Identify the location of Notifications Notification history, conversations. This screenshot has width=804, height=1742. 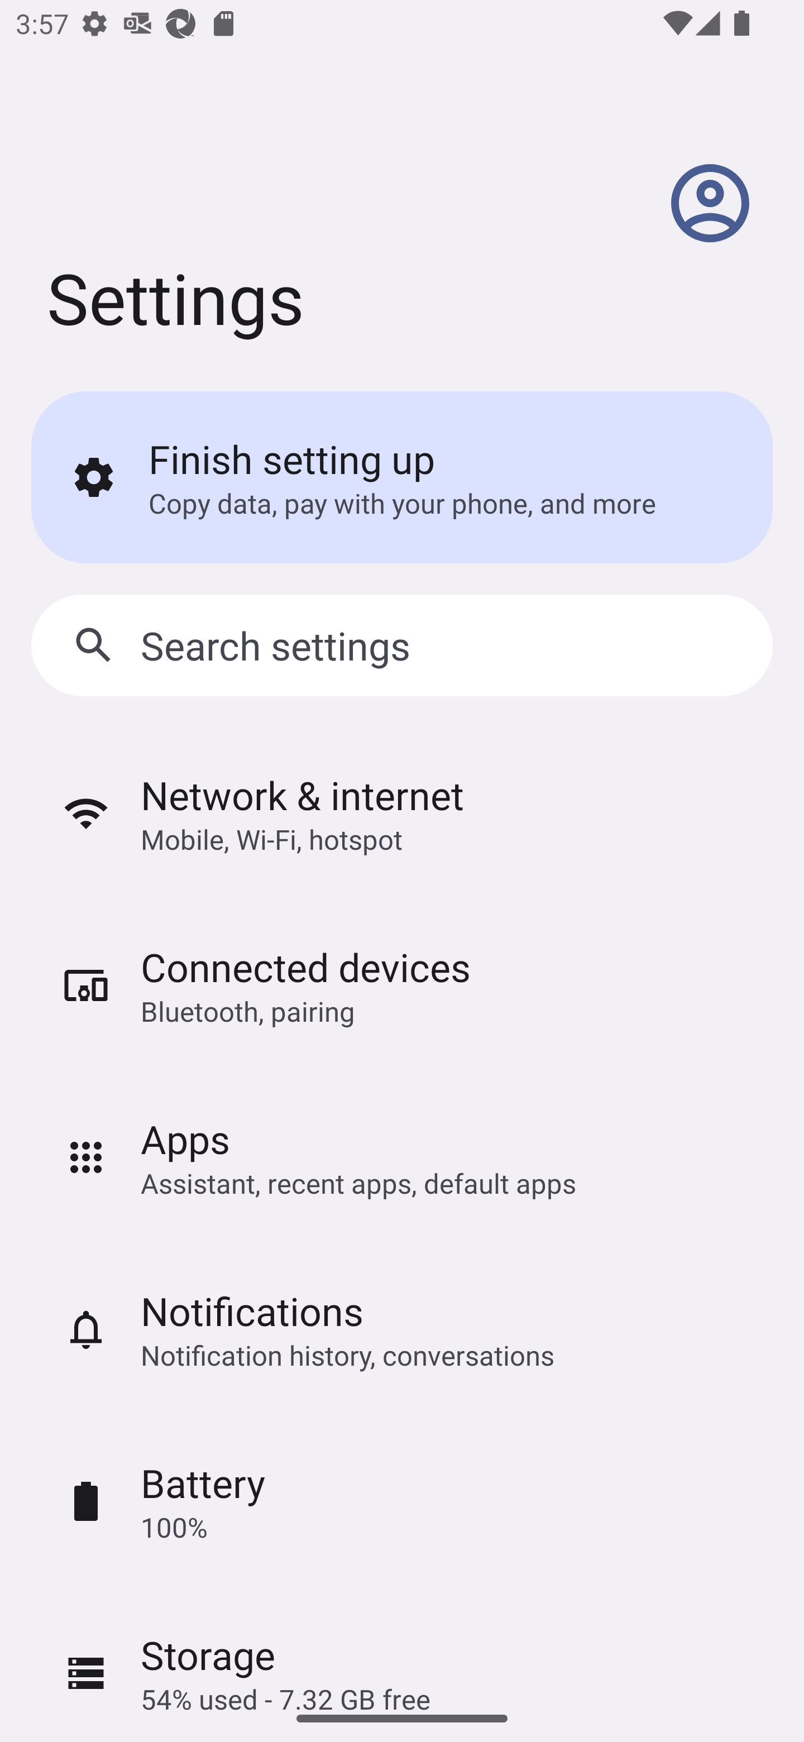
(402, 1329).